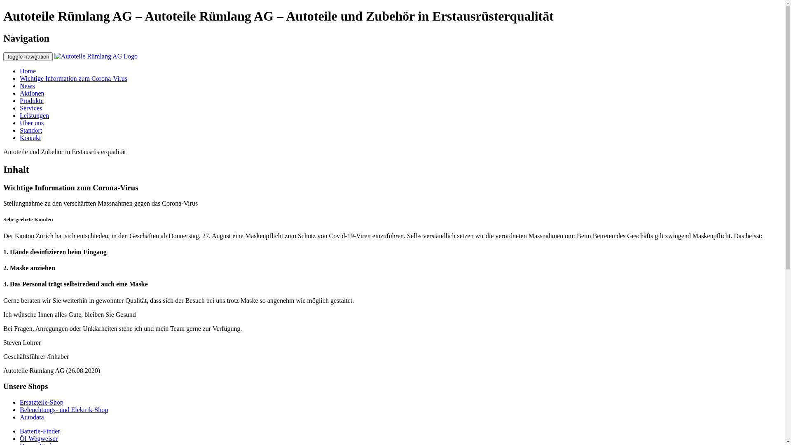  Describe the element at coordinates (31, 130) in the screenshot. I see `Standort` at that location.